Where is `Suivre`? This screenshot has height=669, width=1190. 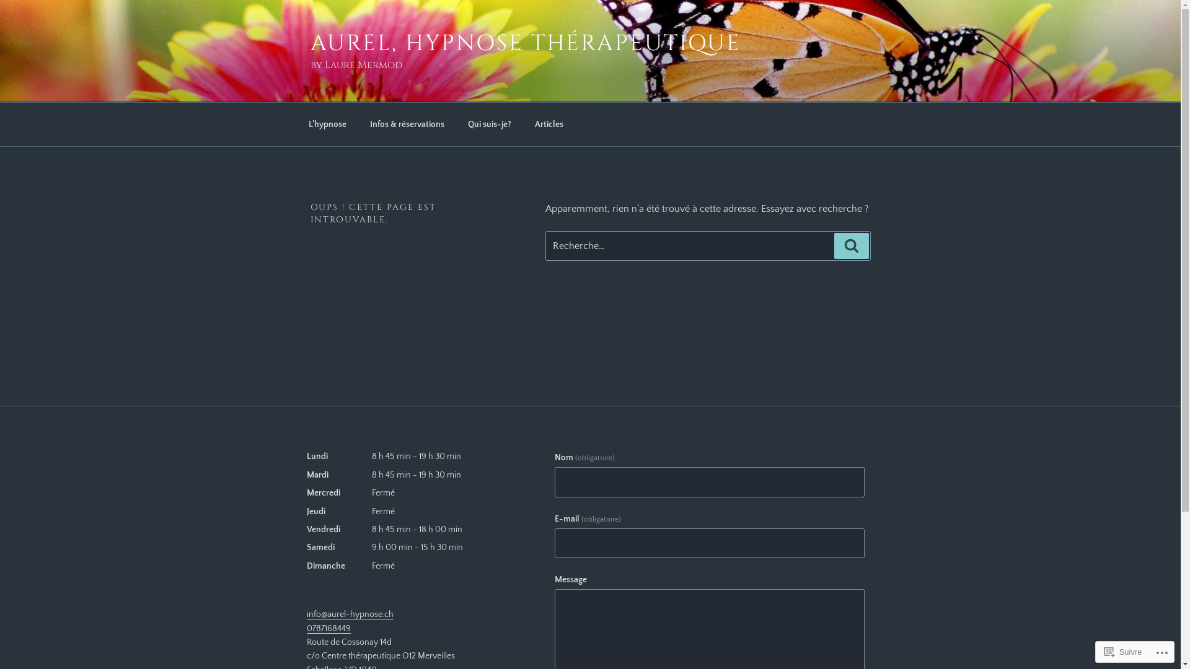
Suivre is located at coordinates (1123, 652).